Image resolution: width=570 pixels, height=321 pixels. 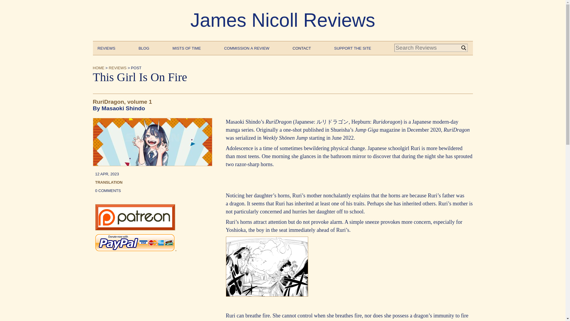 What do you see at coordinates (187, 48) in the screenshot?
I see `Mists of Time` at bounding box center [187, 48].